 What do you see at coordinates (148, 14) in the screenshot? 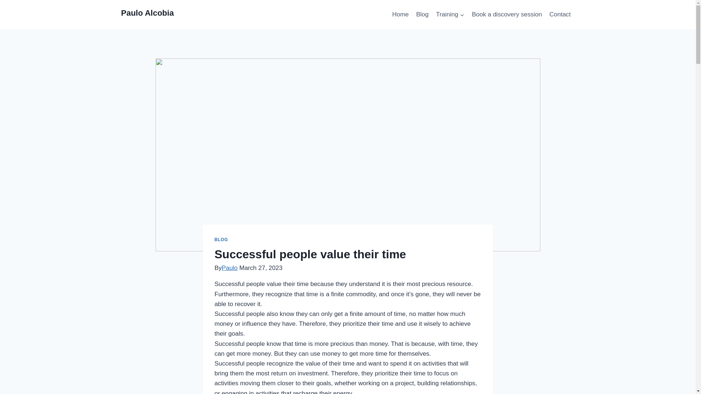
I see `Paulo Alcobia` at bounding box center [148, 14].